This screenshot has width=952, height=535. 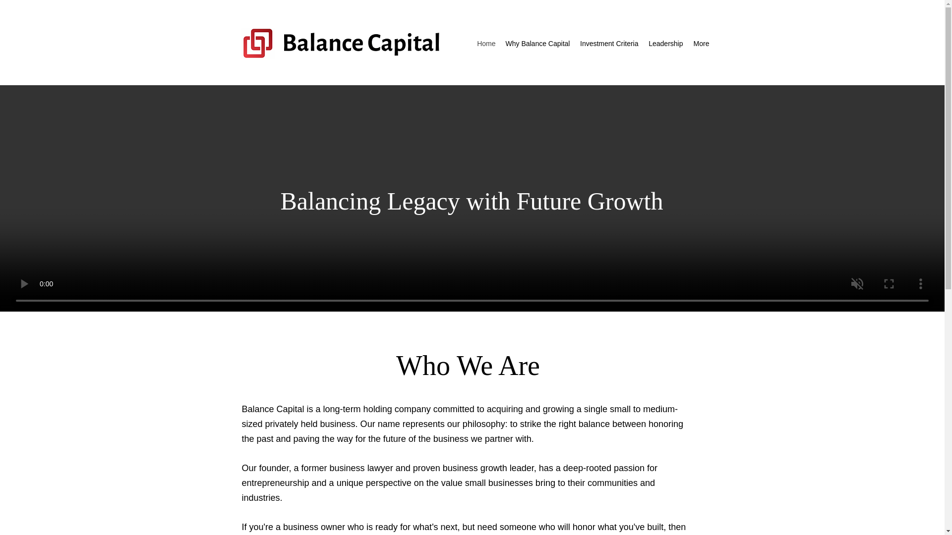 What do you see at coordinates (486, 44) in the screenshot?
I see `Home` at bounding box center [486, 44].